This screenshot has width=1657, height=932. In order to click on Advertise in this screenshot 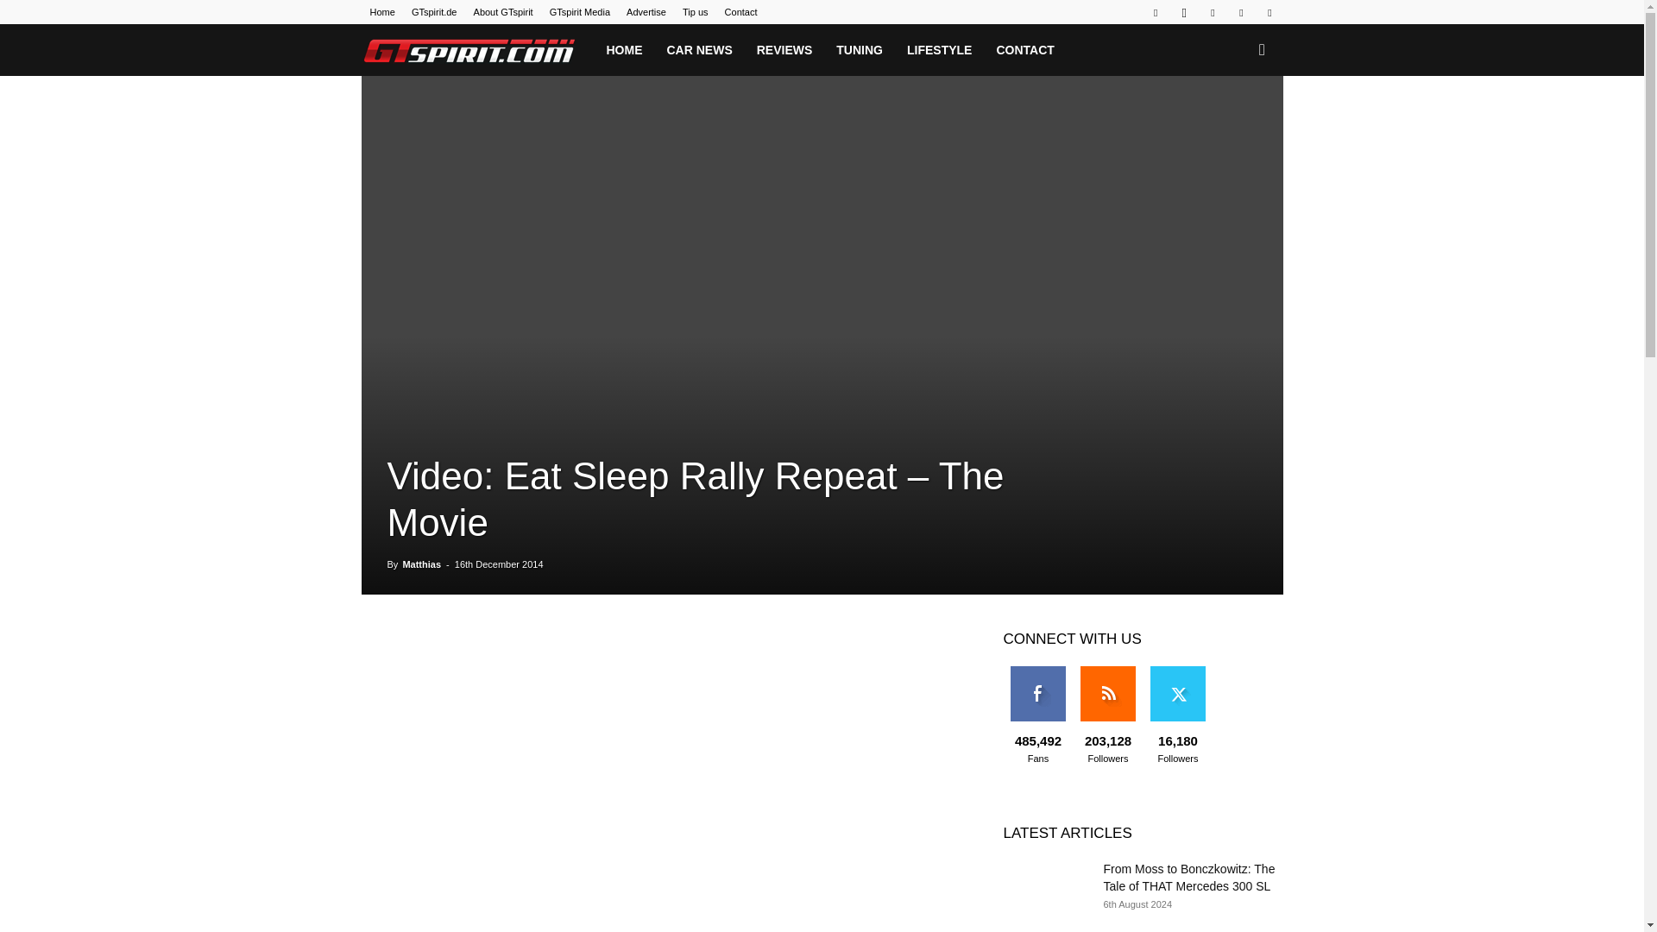, I will do `click(646, 12)`.